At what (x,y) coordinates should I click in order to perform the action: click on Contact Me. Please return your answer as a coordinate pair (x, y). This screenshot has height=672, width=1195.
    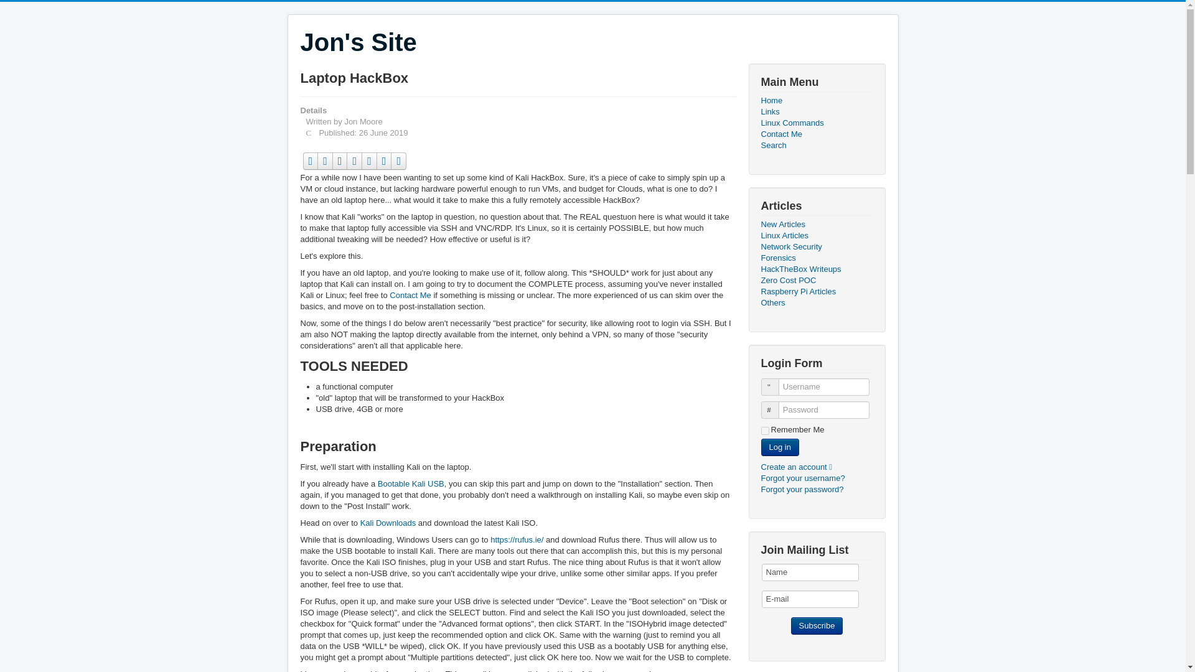
    Looking at the image, I should click on (410, 295).